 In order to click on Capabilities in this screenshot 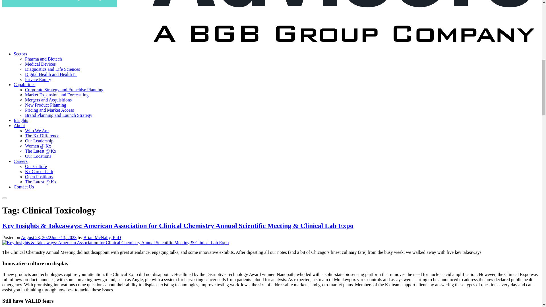, I will do `click(24, 84)`.